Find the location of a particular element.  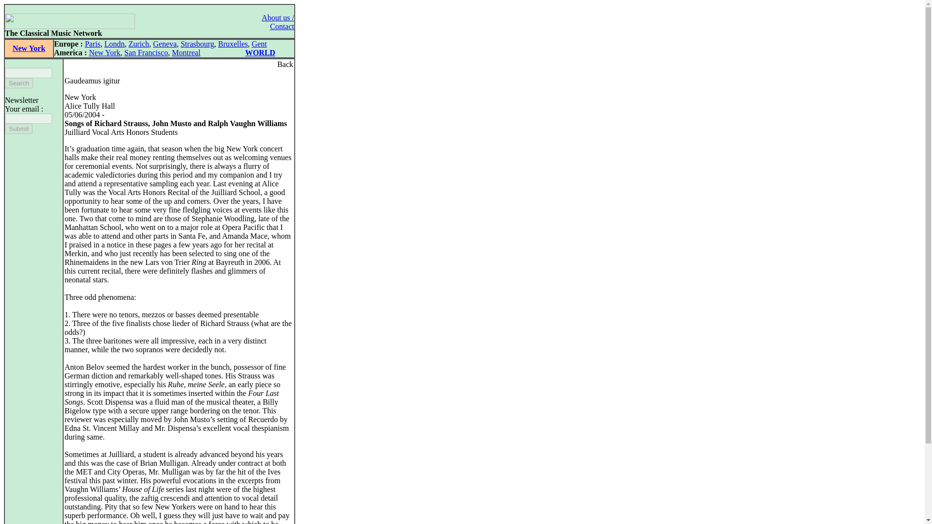

Strasbourg is located at coordinates (197, 44).